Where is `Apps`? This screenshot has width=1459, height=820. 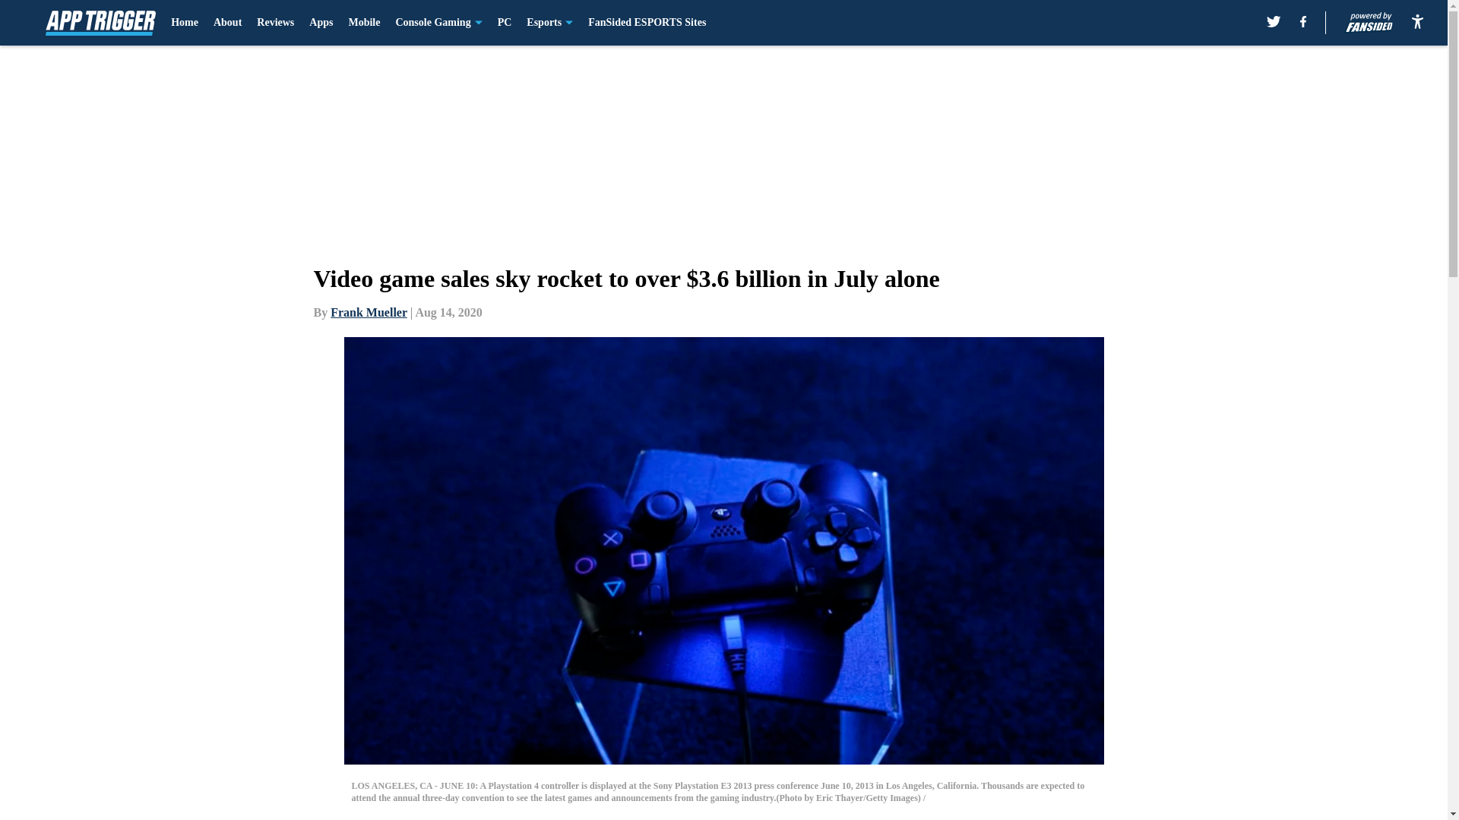 Apps is located at coordinates (321, 23).